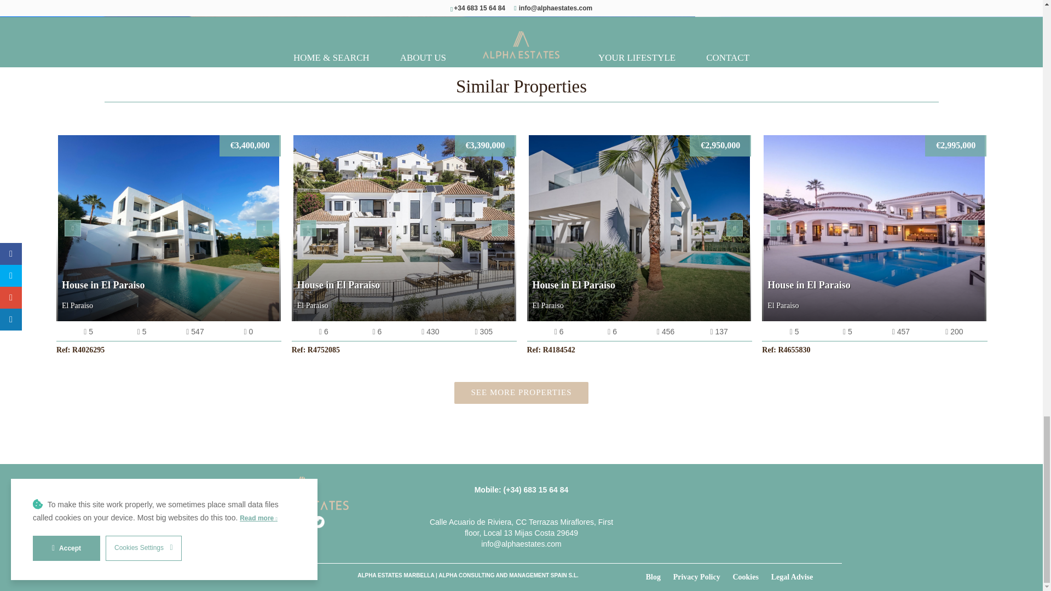 The height and width of the screenshot is (591, 1051). Describe the element at coordinates (250, 146) in the screenshot. I see `Price` at that location.